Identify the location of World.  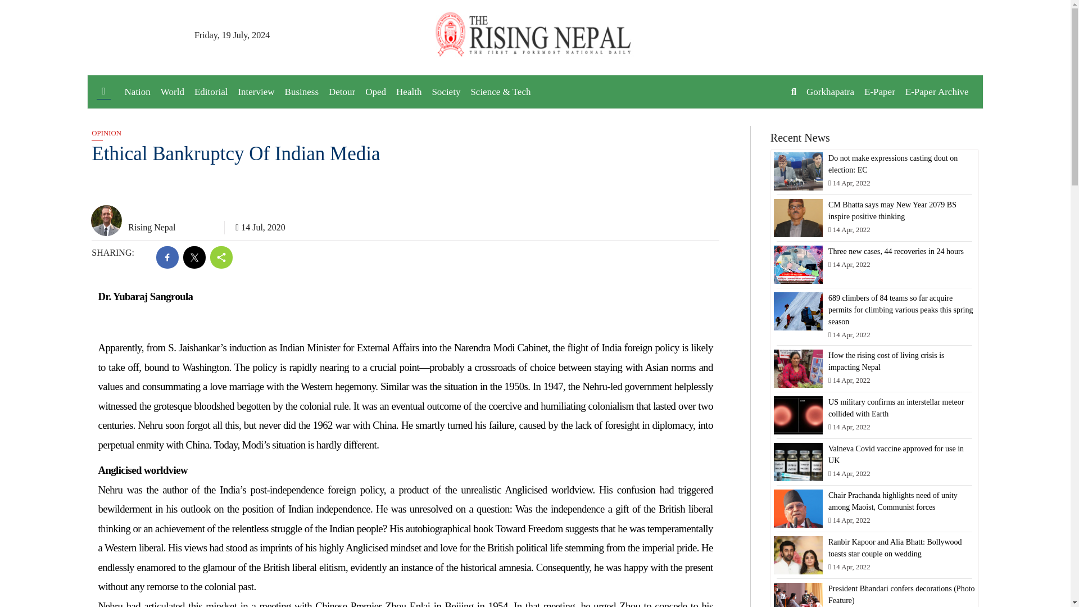
(172, 92).